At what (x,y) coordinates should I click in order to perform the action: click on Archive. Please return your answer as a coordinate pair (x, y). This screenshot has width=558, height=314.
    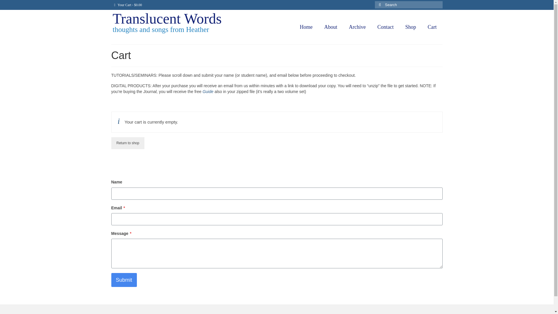
    Looking at the image, I should click on (357, 27).